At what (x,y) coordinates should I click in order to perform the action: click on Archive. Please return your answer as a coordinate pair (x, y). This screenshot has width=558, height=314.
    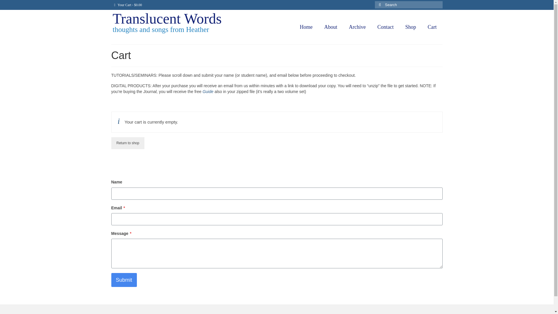
    Looking at the image, I should click on (357, 27).